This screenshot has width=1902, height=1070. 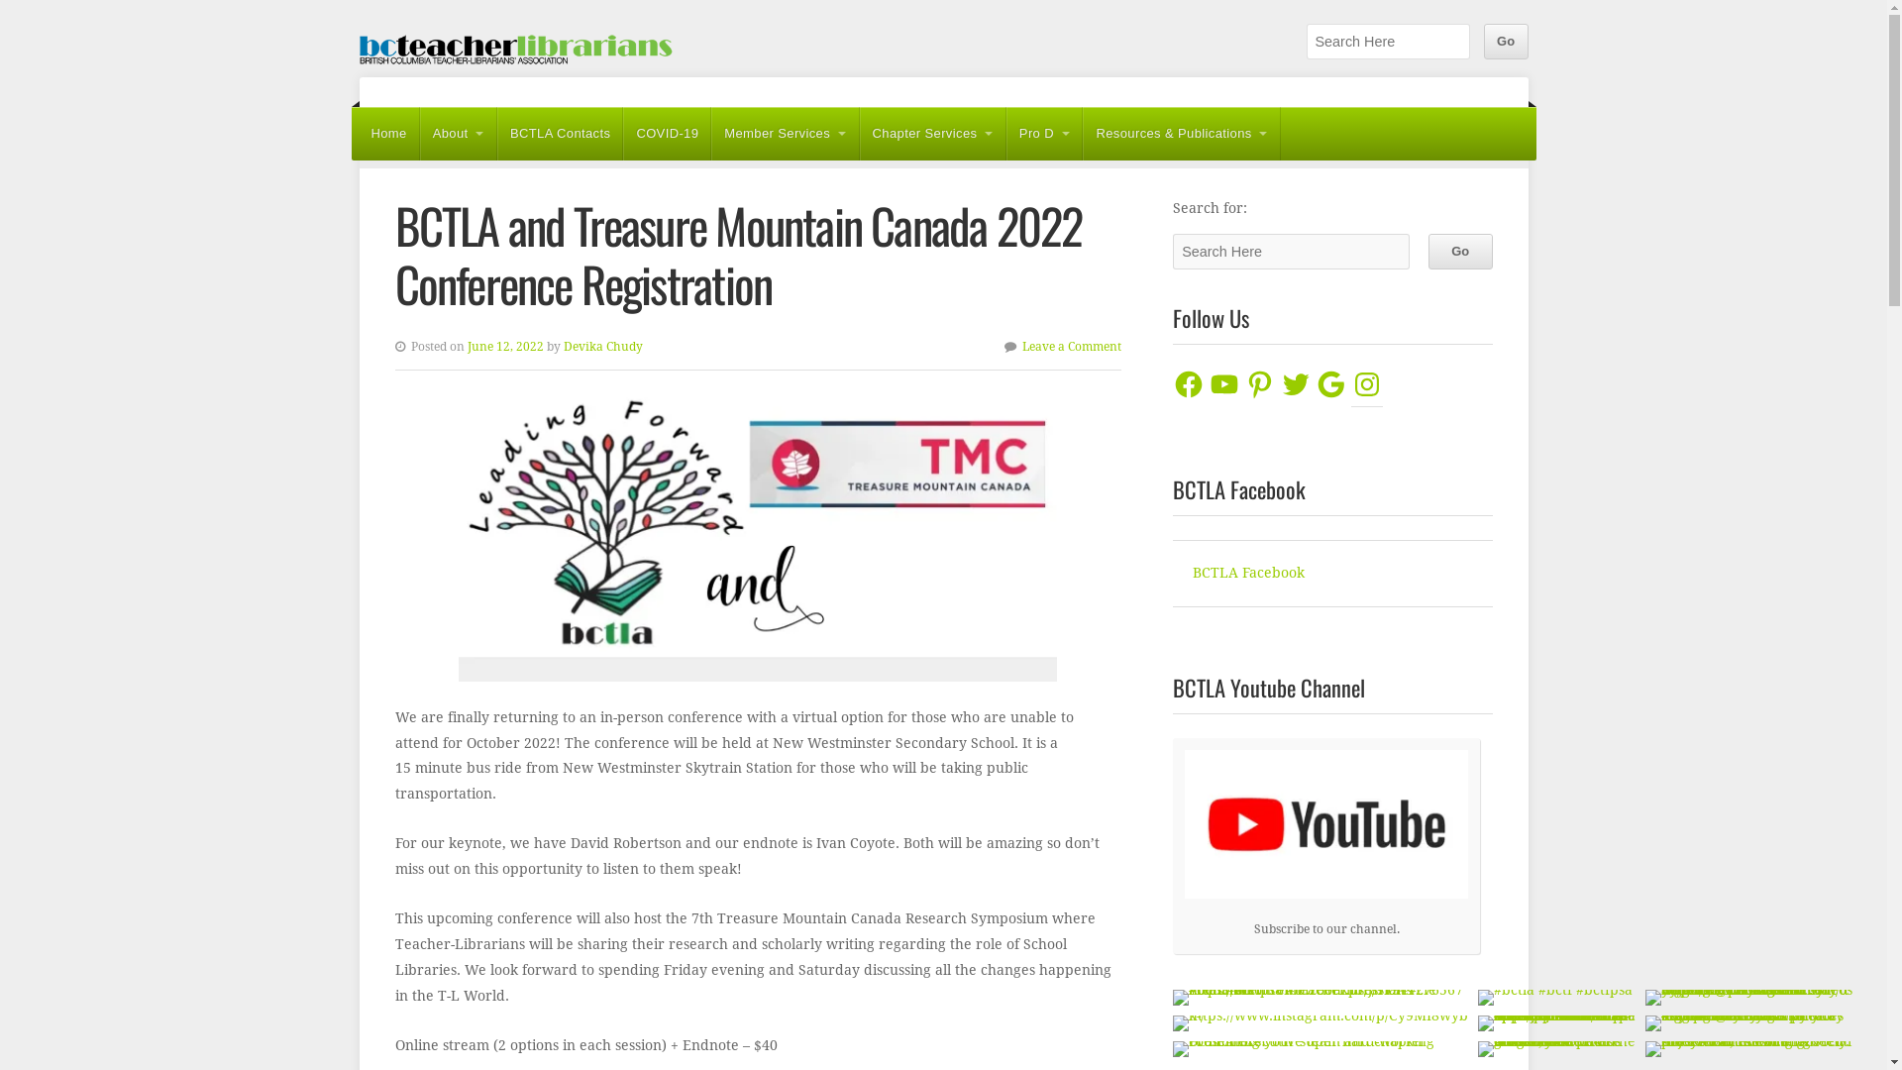 I want to click on Twitter, so click(x=1296, y=384).